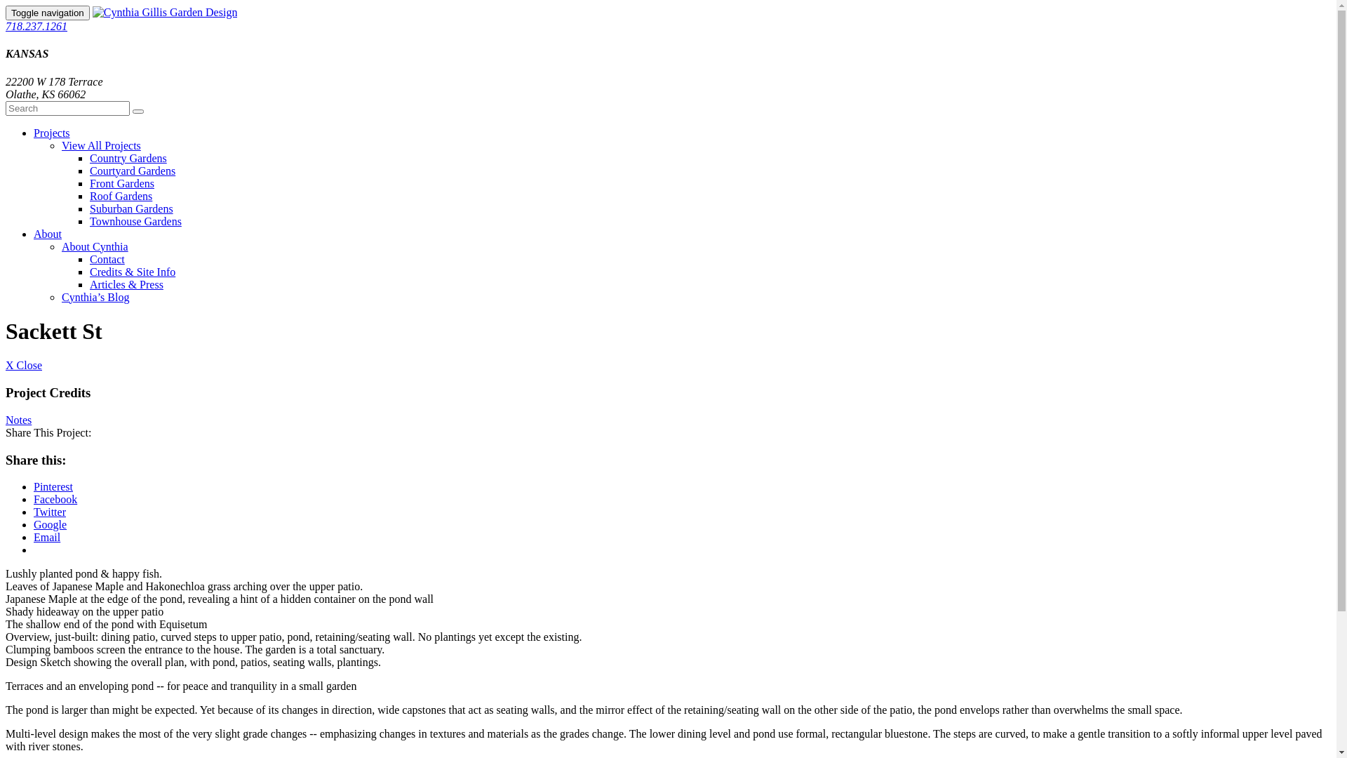 The image size is (1347, 758). What do you see at coordinates (51, 525) in the screenshot?
I see `Google` at bounding box center [51, 525].